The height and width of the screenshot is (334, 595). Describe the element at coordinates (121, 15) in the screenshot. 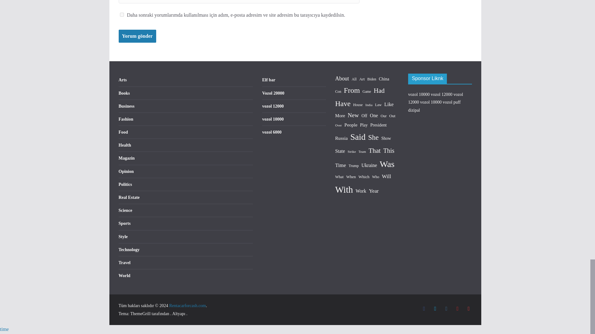

I see `yes` at that location.